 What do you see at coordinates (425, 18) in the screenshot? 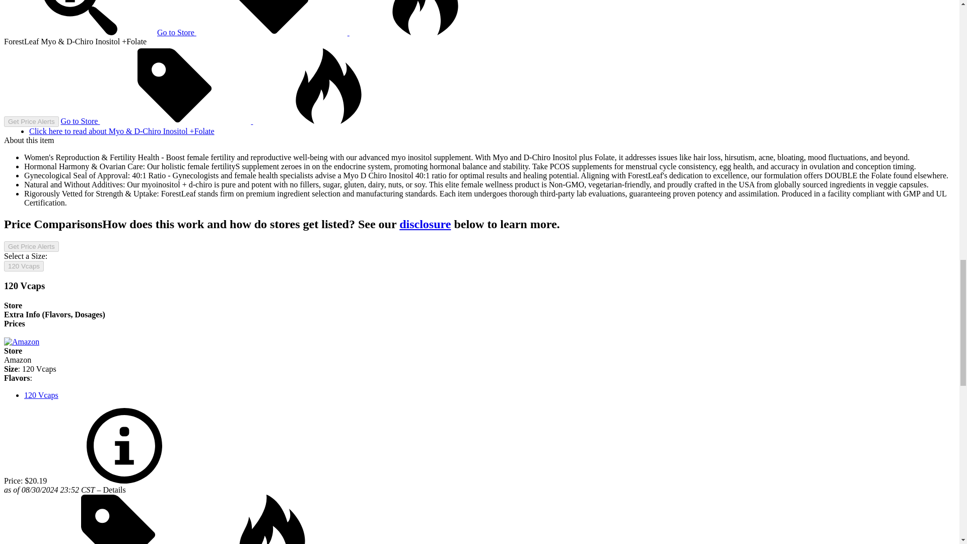
I see `This is a Buy 1 Get 1 FREE offer!` at bounding box center [425, 18].